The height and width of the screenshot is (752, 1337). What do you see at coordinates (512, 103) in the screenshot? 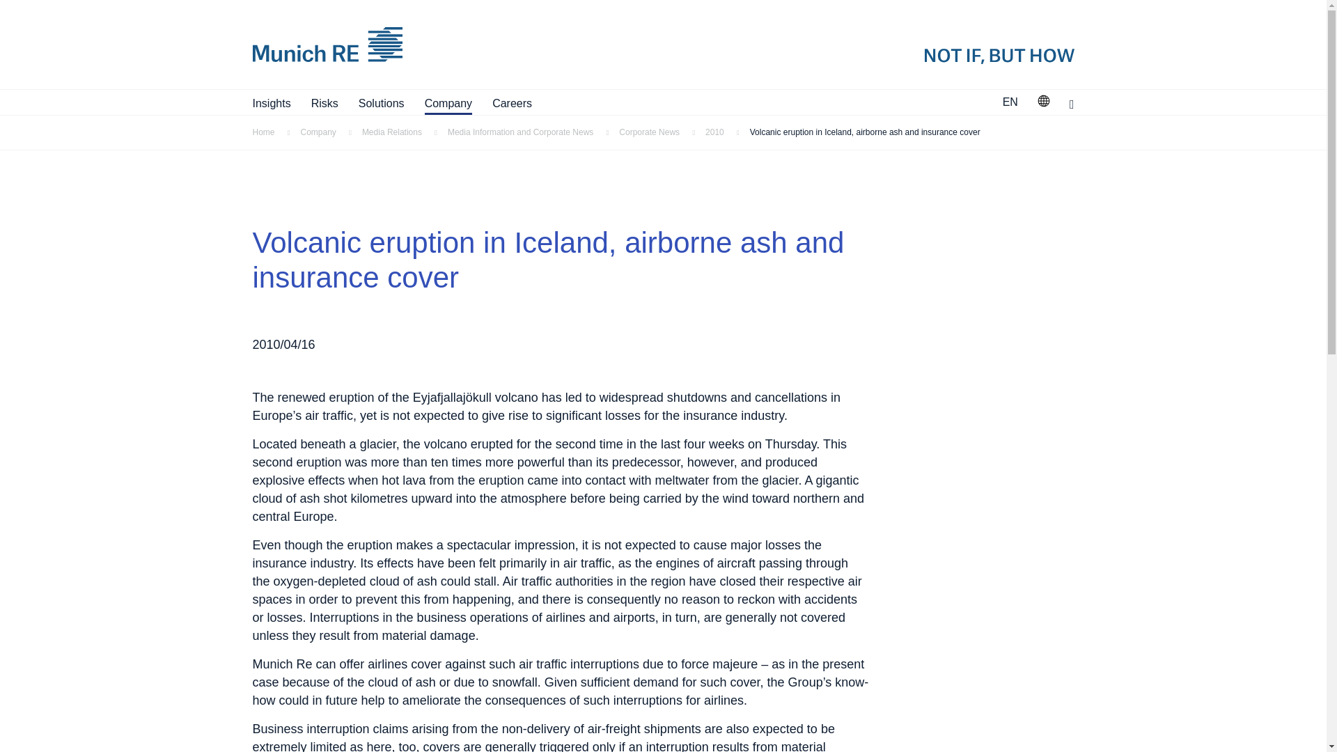
I see `Careers` at bounding box center [512, 103].